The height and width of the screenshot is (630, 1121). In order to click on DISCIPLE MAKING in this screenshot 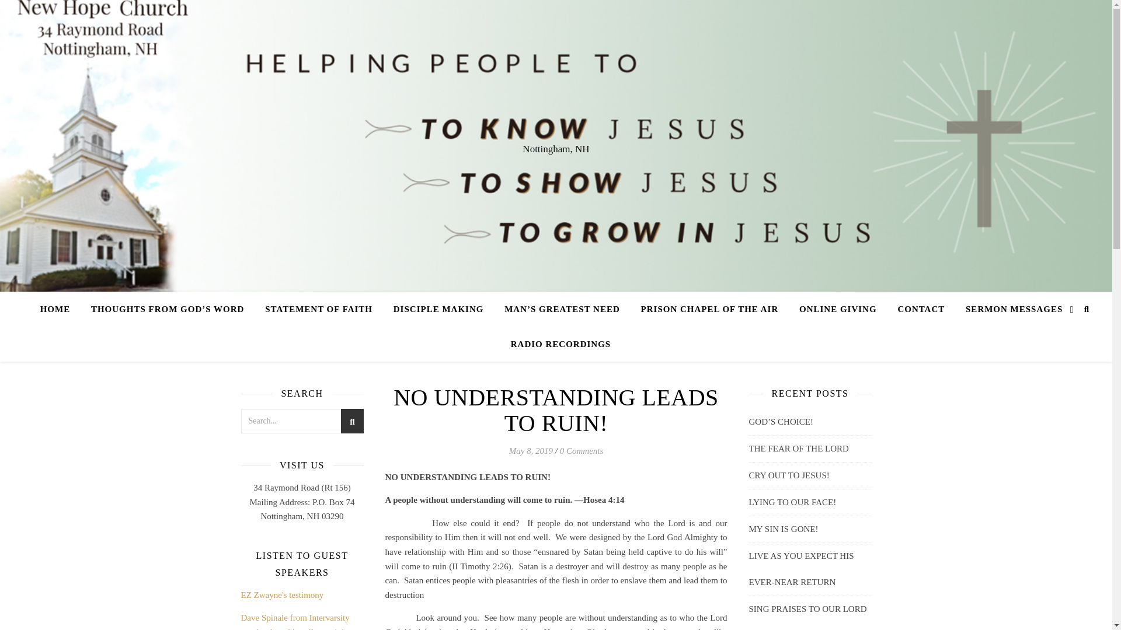, I will do `click(438, 309)`.